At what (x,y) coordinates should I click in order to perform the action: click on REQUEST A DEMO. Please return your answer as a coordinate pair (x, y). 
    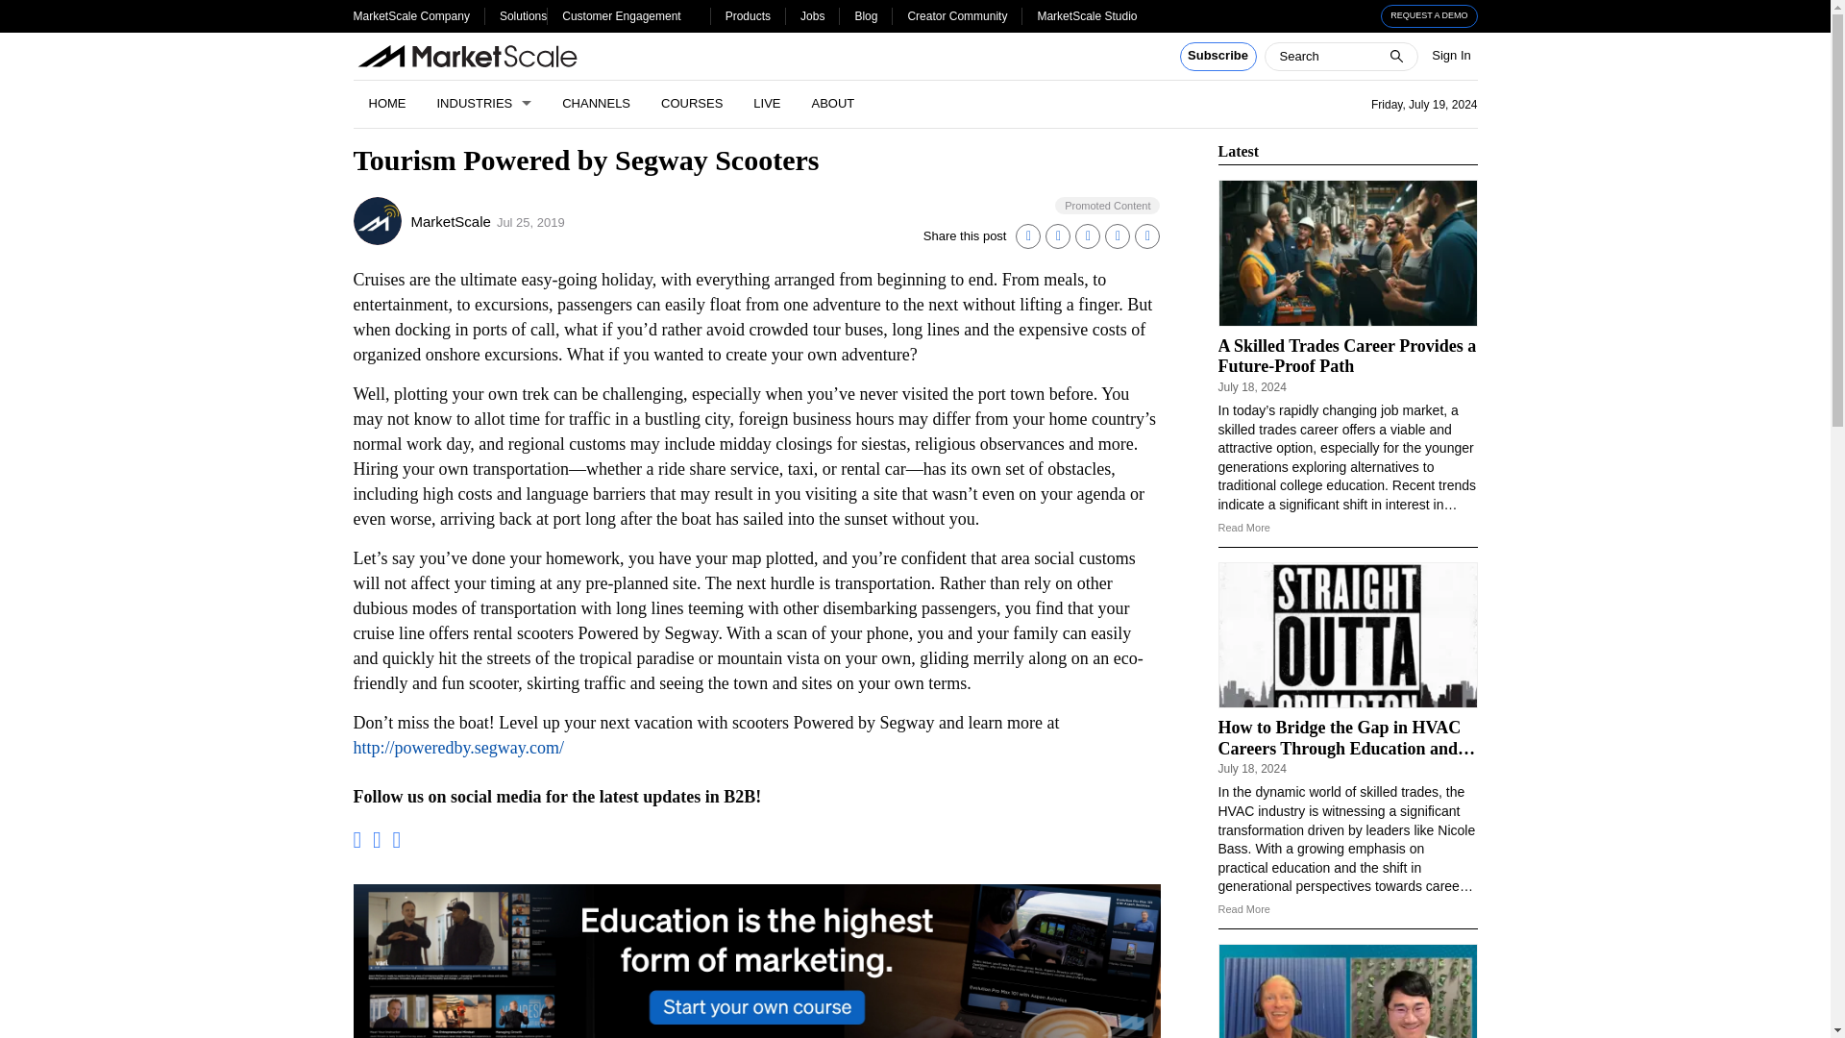
    Looking at the image, I should click on (1429, 16).